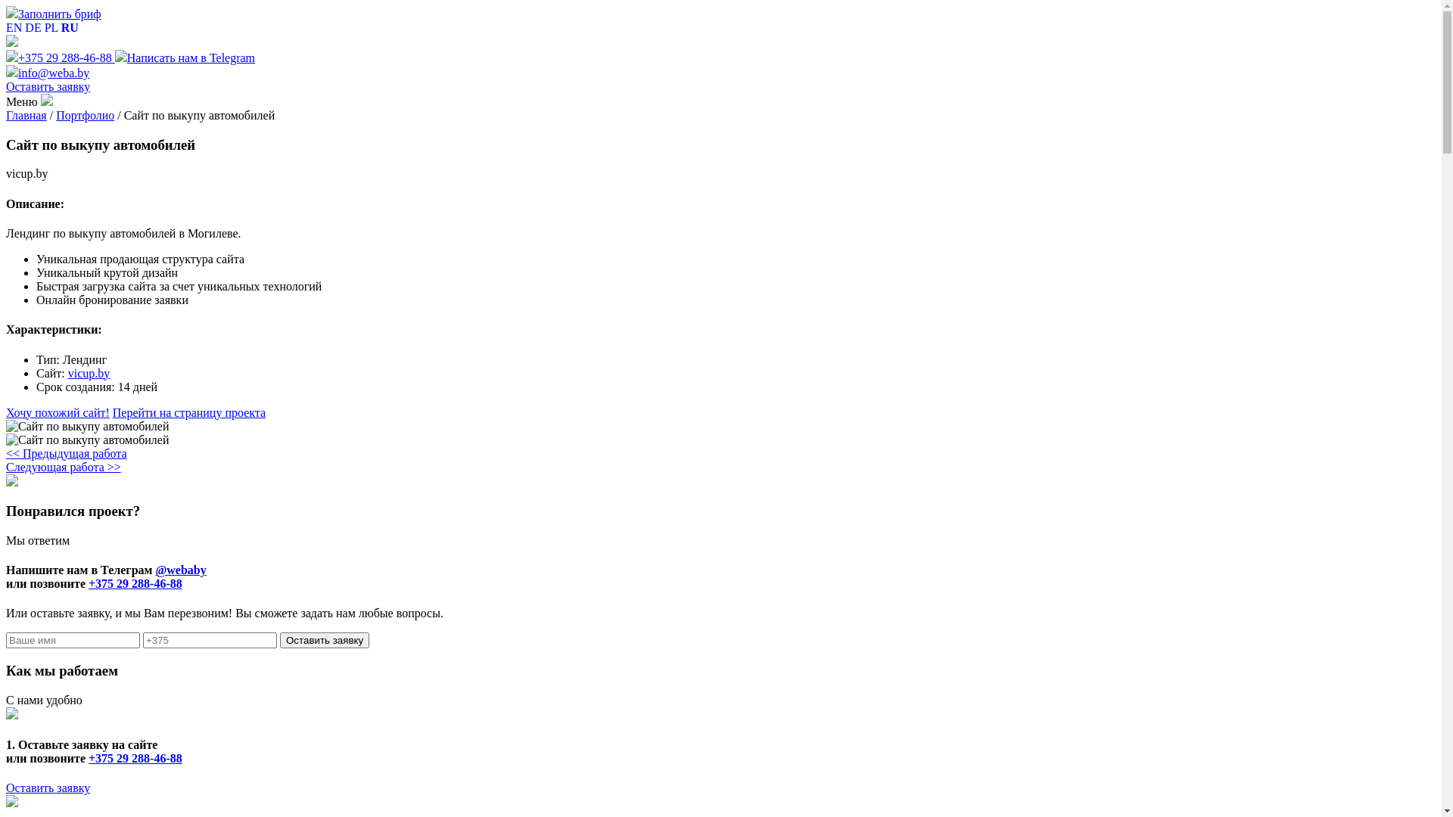 This screenshot has height=817, width=1453. I want to click on @webaby, so click(180, 570).